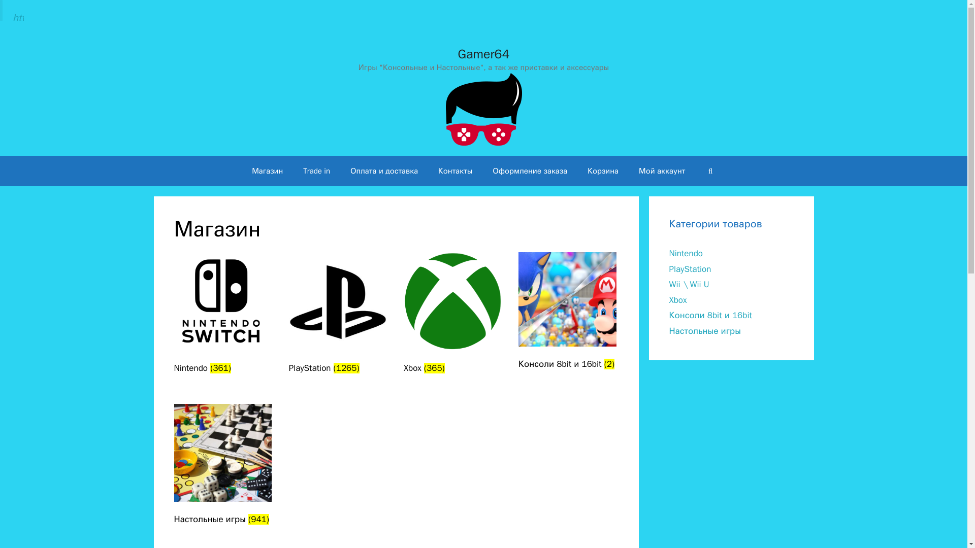 This screenshot has height=548, width=975. Describe the element at coordinates (483, 109) in the screenshot. I see `Gamer64` at that location.